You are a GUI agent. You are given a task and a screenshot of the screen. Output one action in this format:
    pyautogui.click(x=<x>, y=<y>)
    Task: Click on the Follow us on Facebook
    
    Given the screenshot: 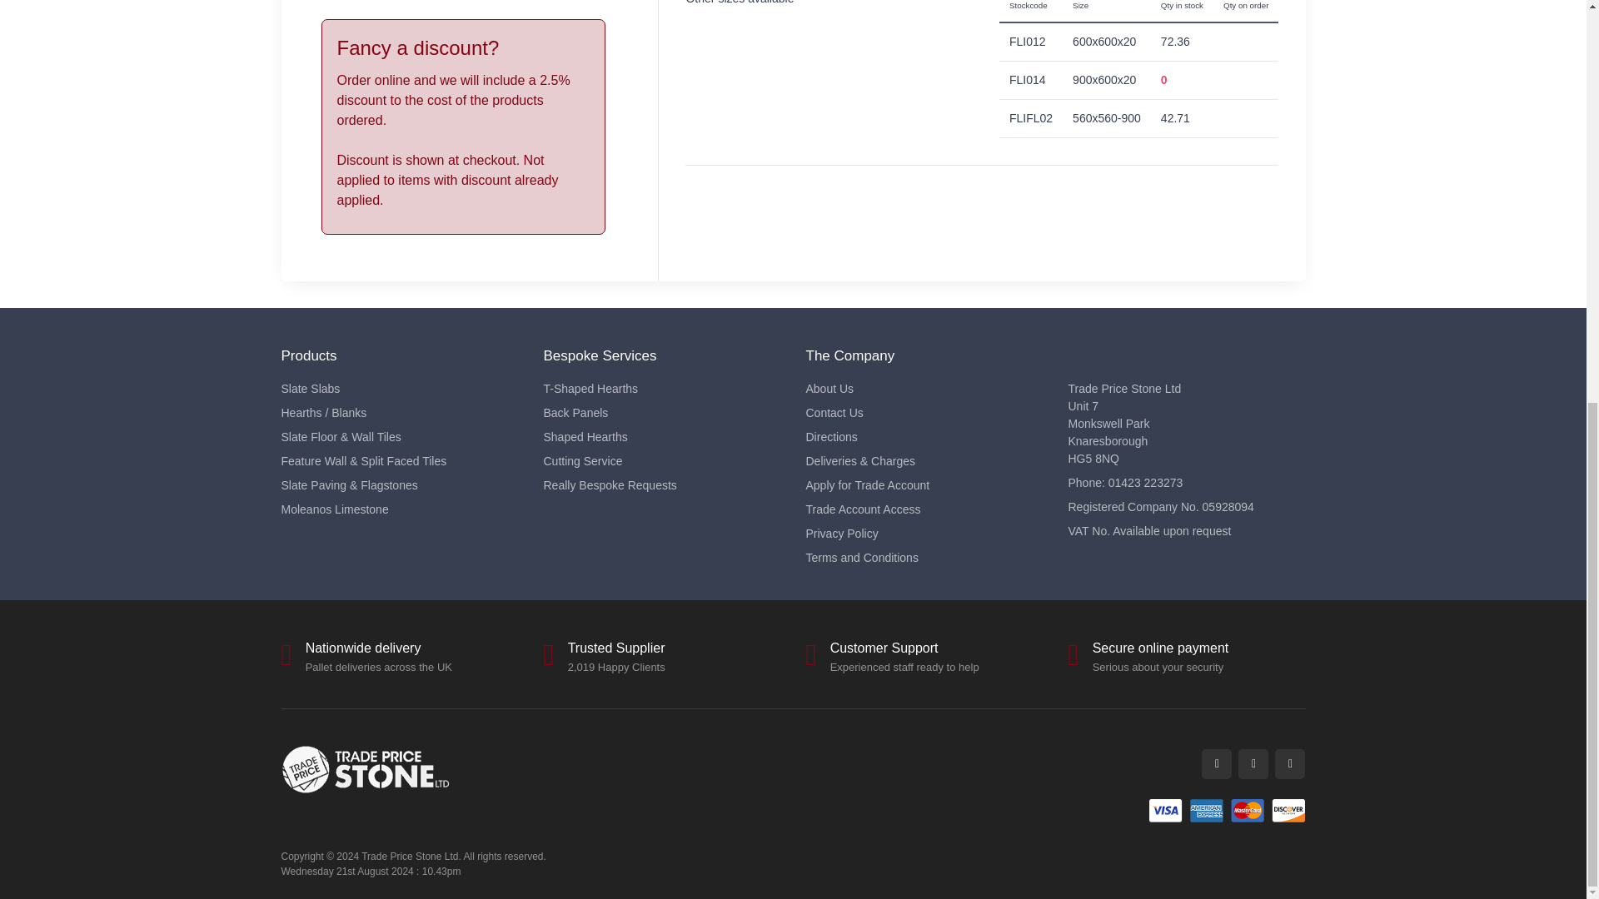 What is the action you would take?
    pyautogui.click(x=1253, y=764)
    